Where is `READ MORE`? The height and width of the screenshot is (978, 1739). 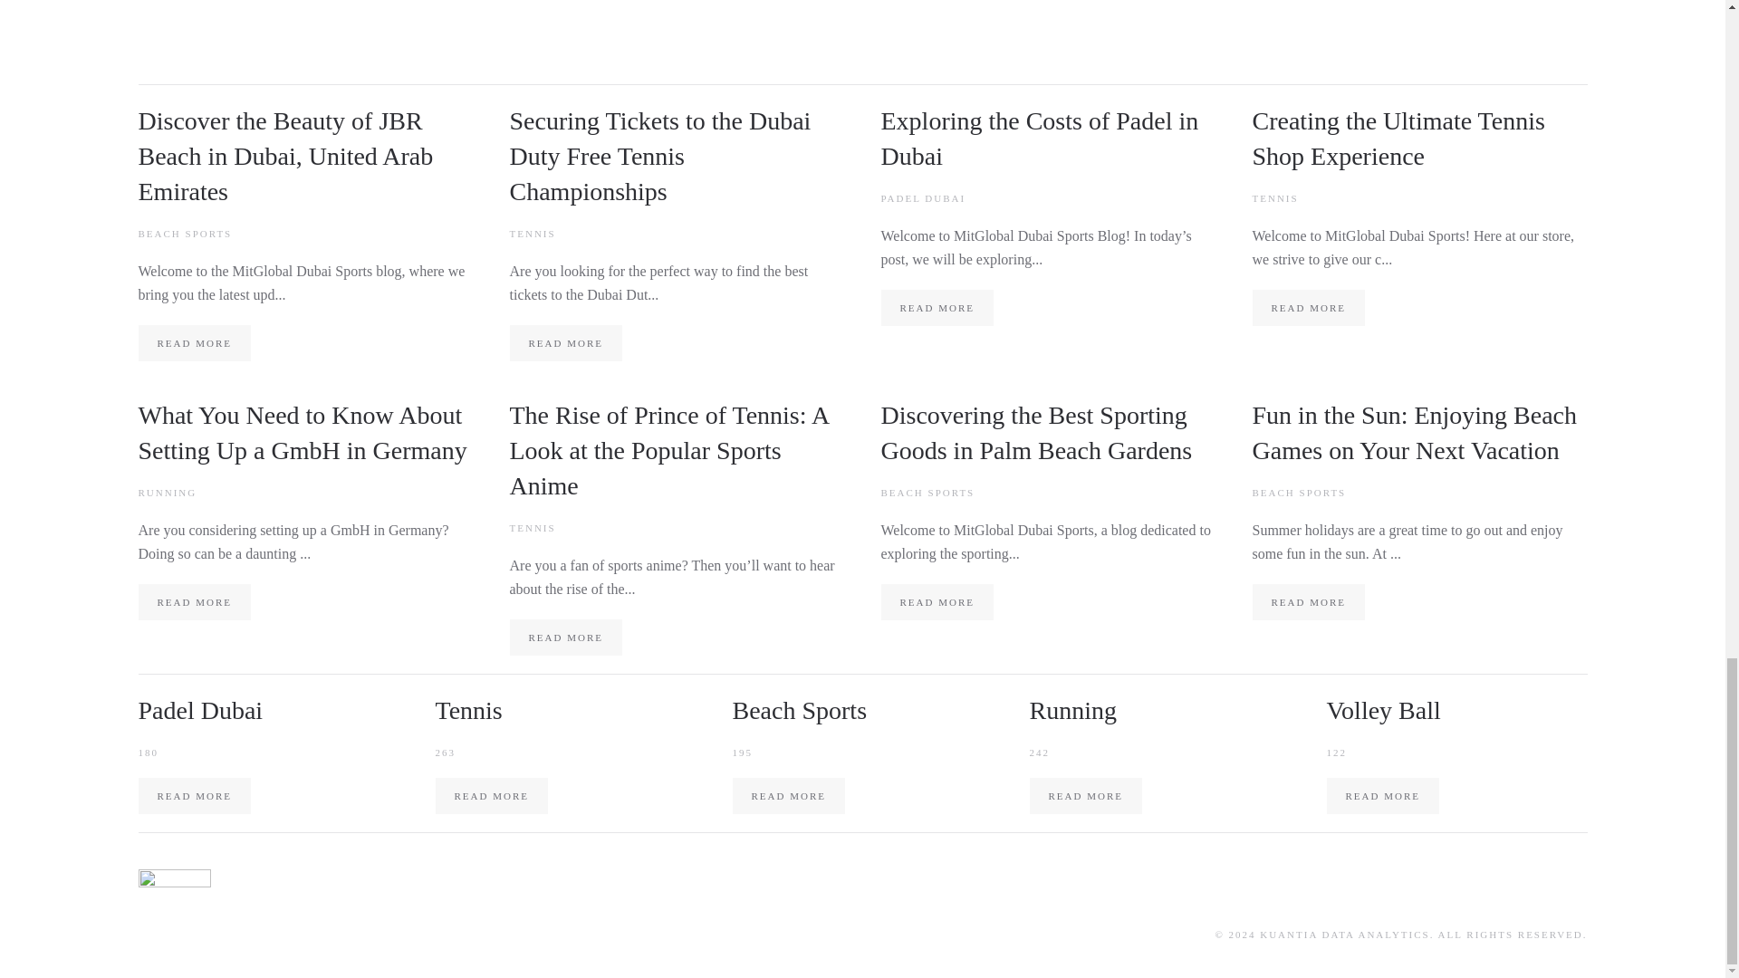
READ MORE is located at coordinates (788, 795).